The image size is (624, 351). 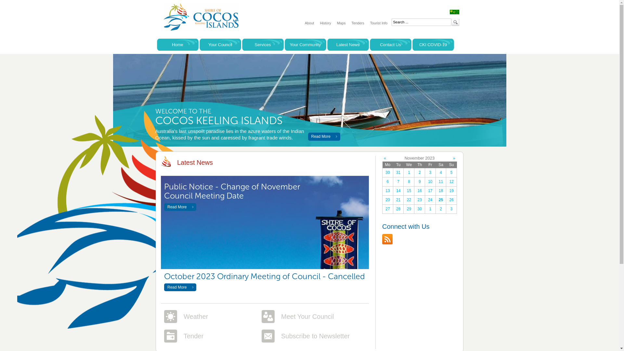 I want to click on Meet Your Council, so click(x=307, y=317).